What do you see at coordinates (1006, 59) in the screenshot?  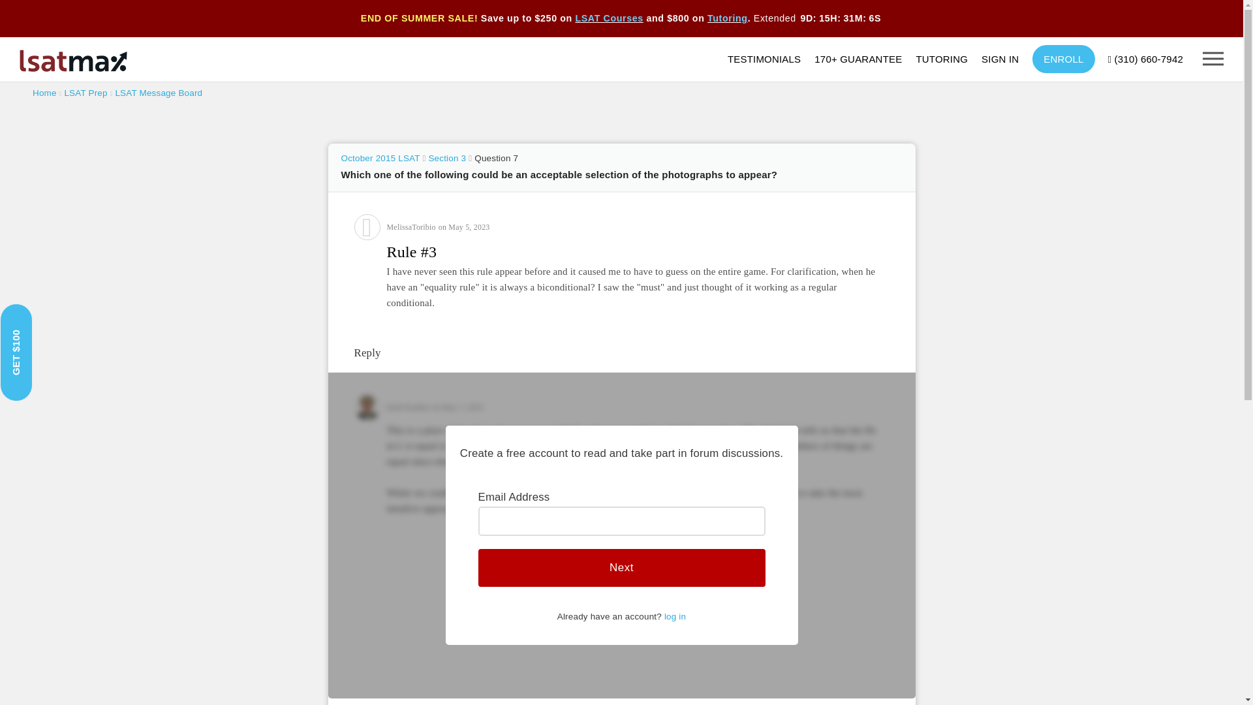 I see `SIGN IN` at bounding box center [1006, 59].